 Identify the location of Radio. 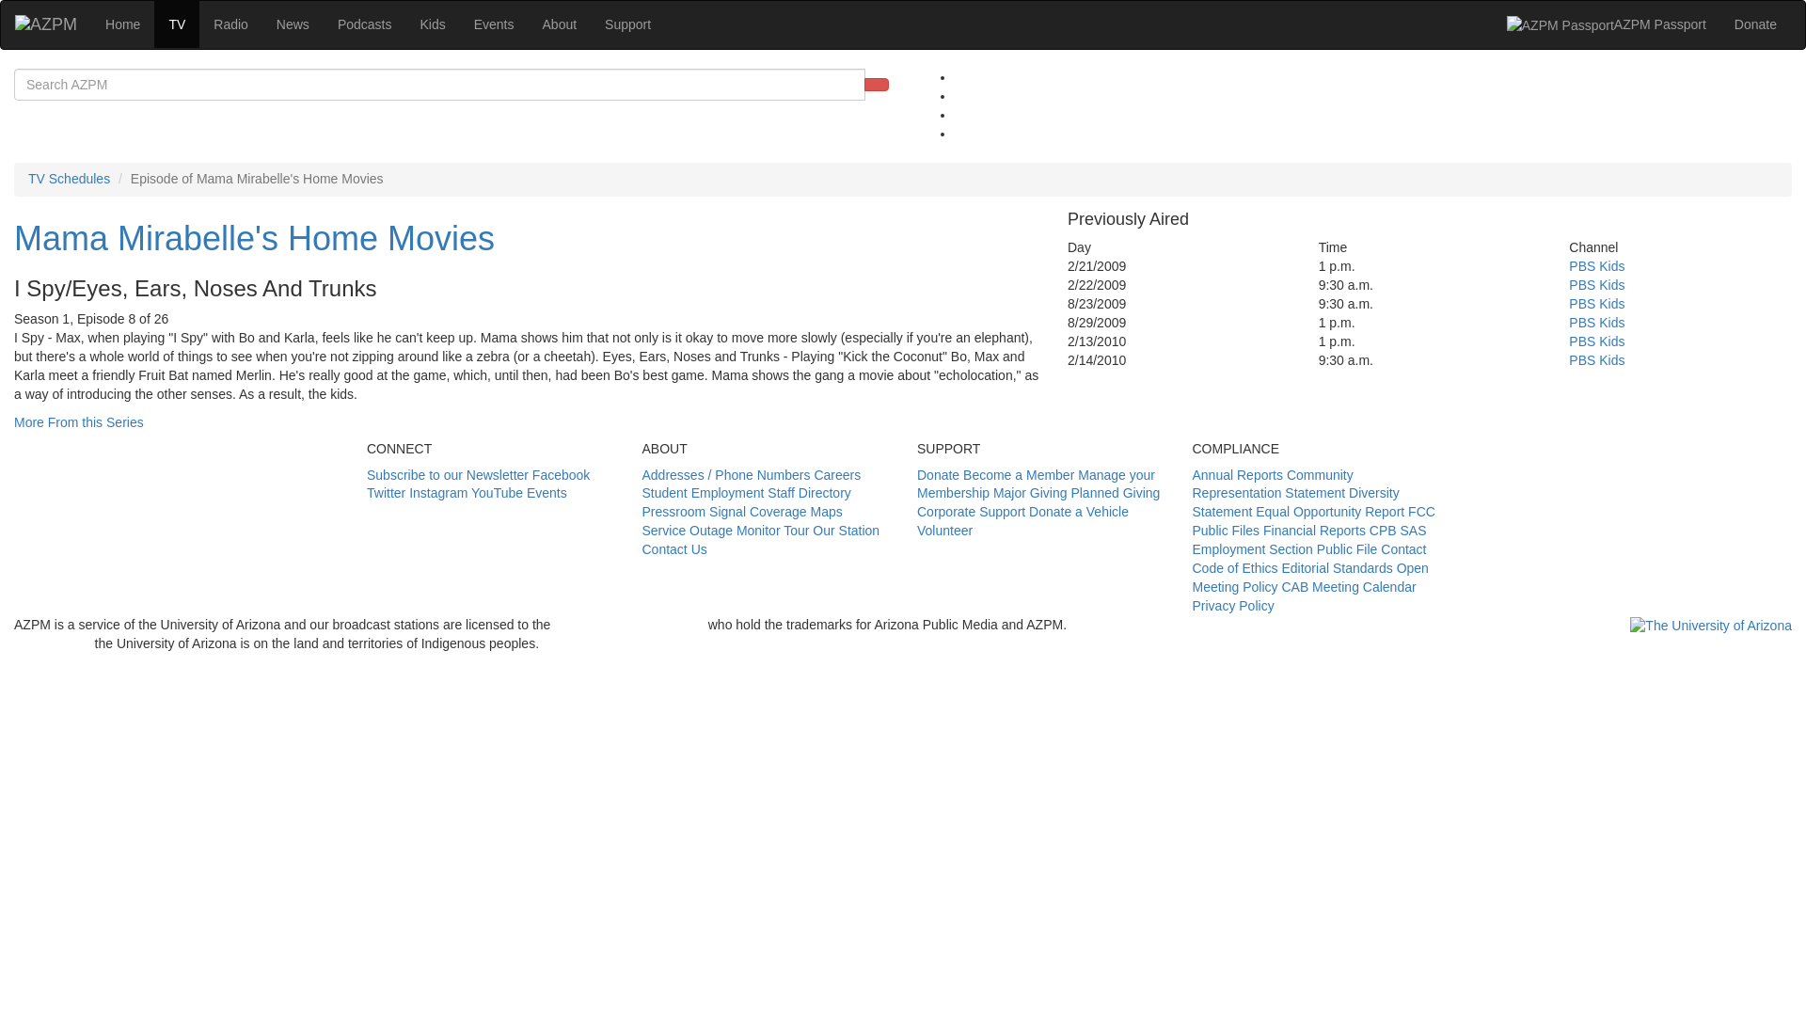
(230, 24).